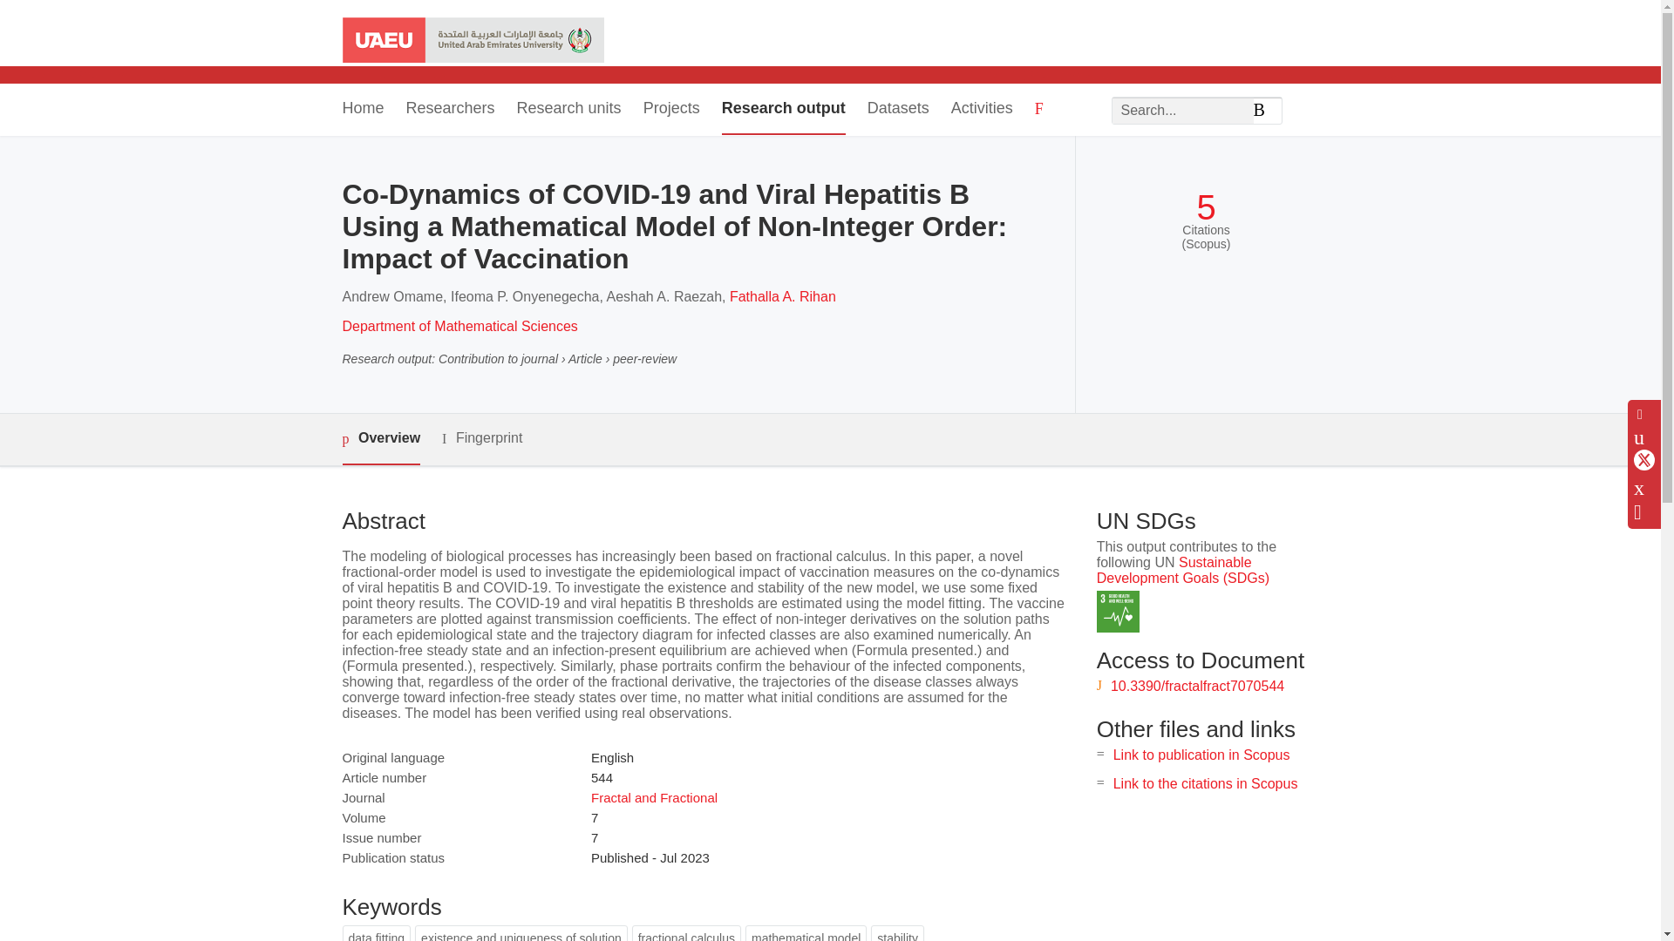  I want to click on Researchers, so click(451, 110).